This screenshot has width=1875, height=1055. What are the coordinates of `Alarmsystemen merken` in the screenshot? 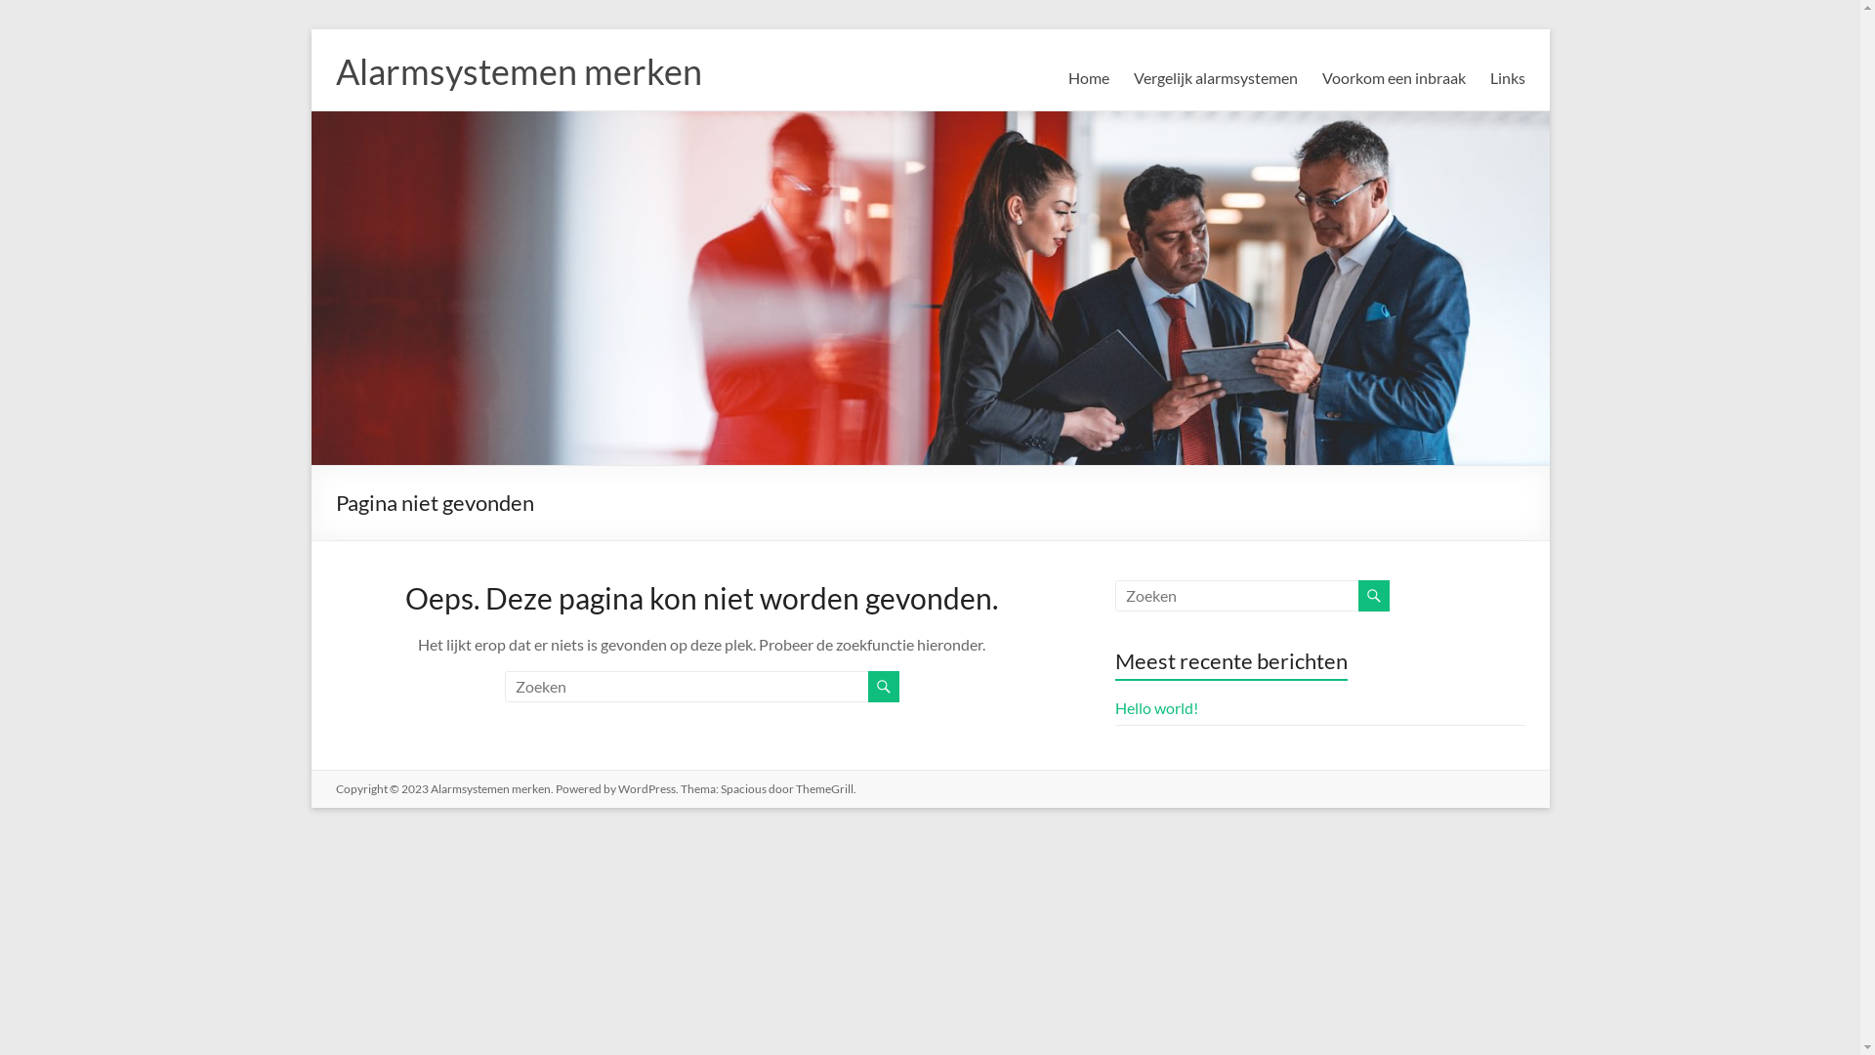 It's located at (520, 71).